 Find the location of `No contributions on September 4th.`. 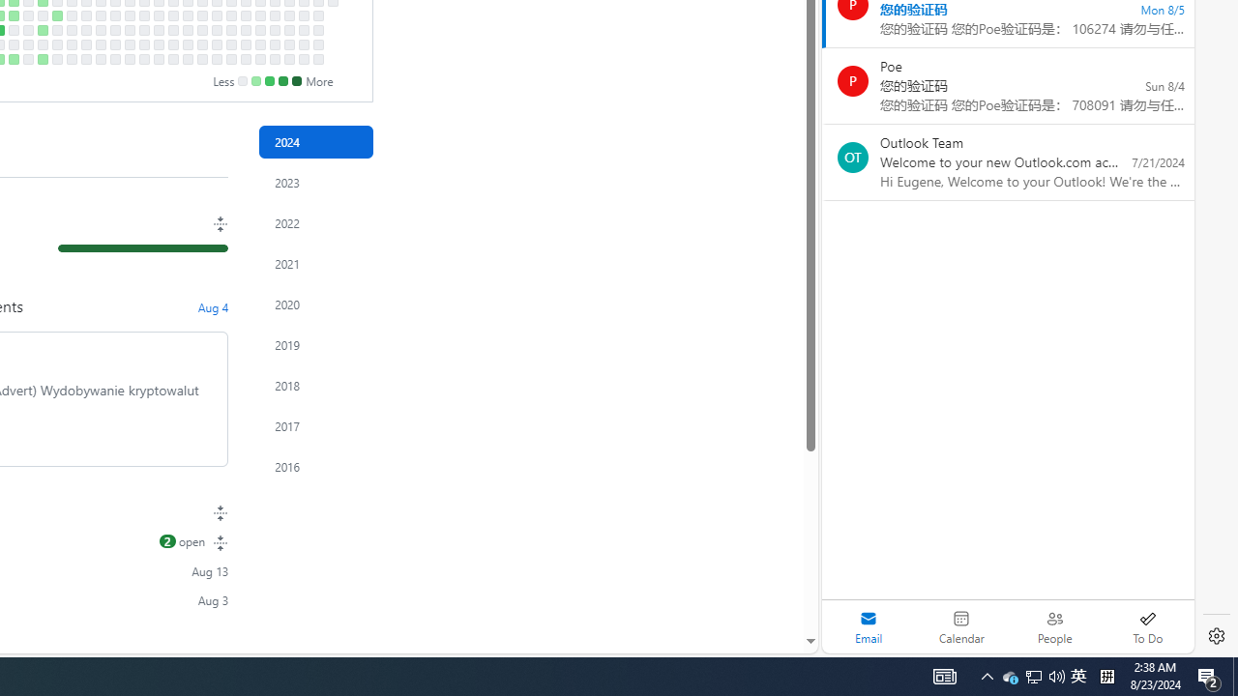

No contributions on September 4th. is located at coordinates (85, 15).